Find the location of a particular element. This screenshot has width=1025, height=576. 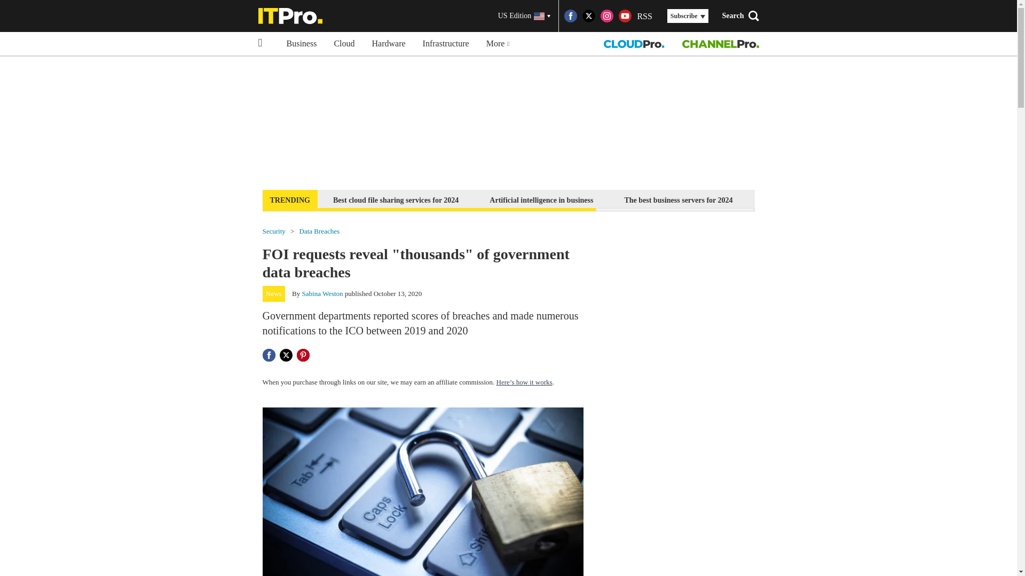

Artificial intelligence in business is located at coordinates (541, 199).